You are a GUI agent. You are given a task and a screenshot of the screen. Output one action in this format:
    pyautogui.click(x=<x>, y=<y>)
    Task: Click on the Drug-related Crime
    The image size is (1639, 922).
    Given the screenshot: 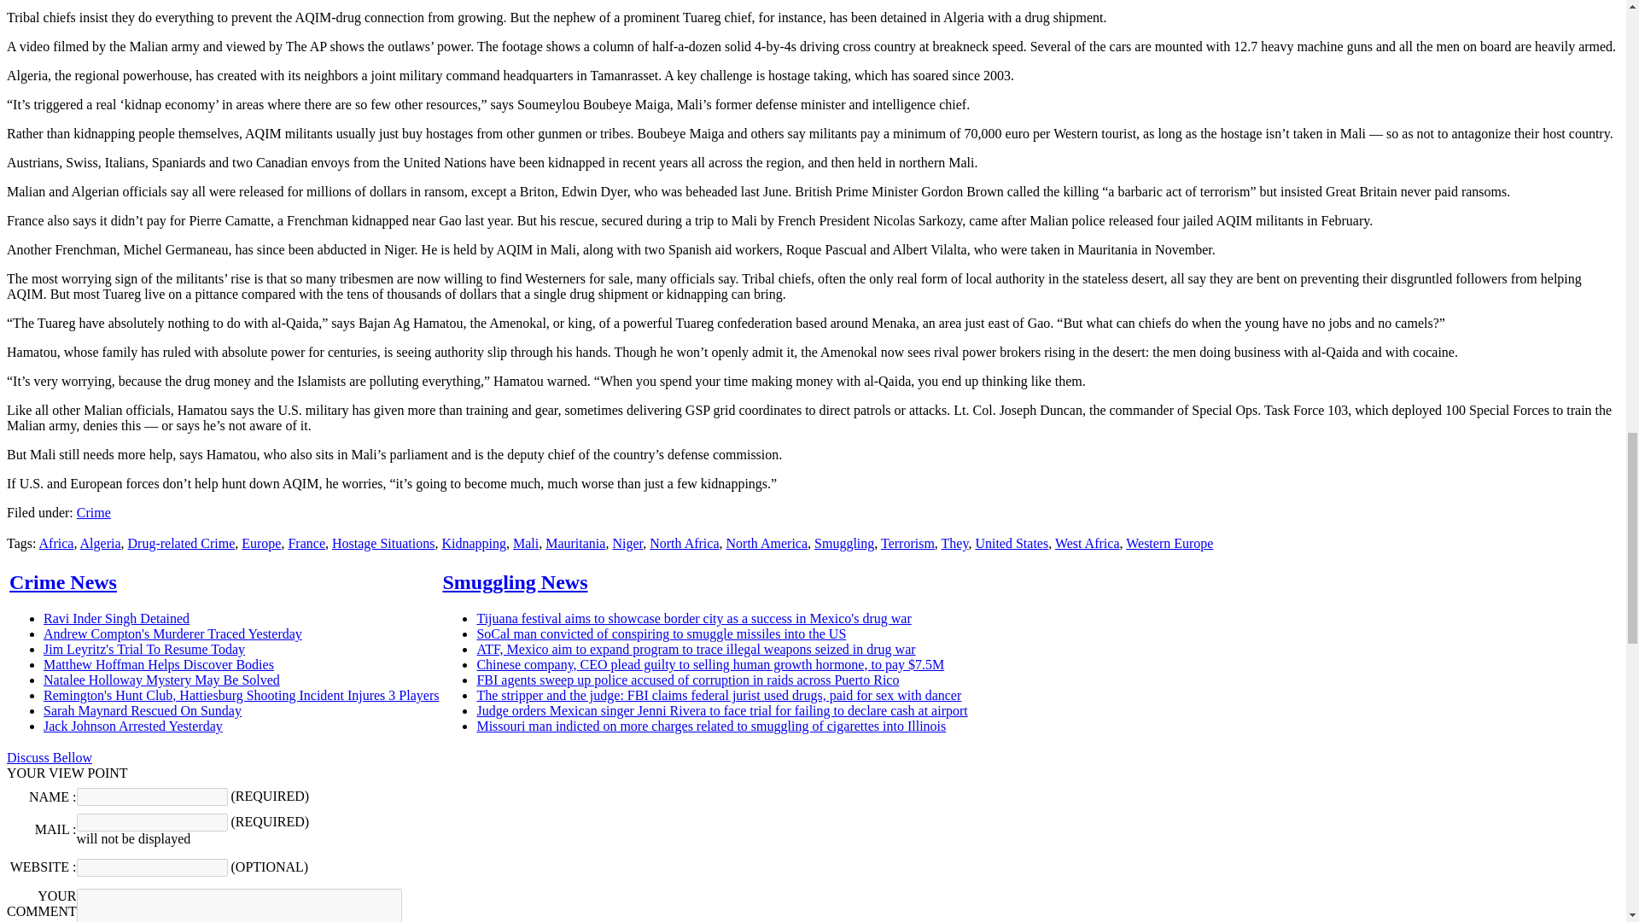 What is the action you would take?
    pyautogui.click(x=181, y=543)
    